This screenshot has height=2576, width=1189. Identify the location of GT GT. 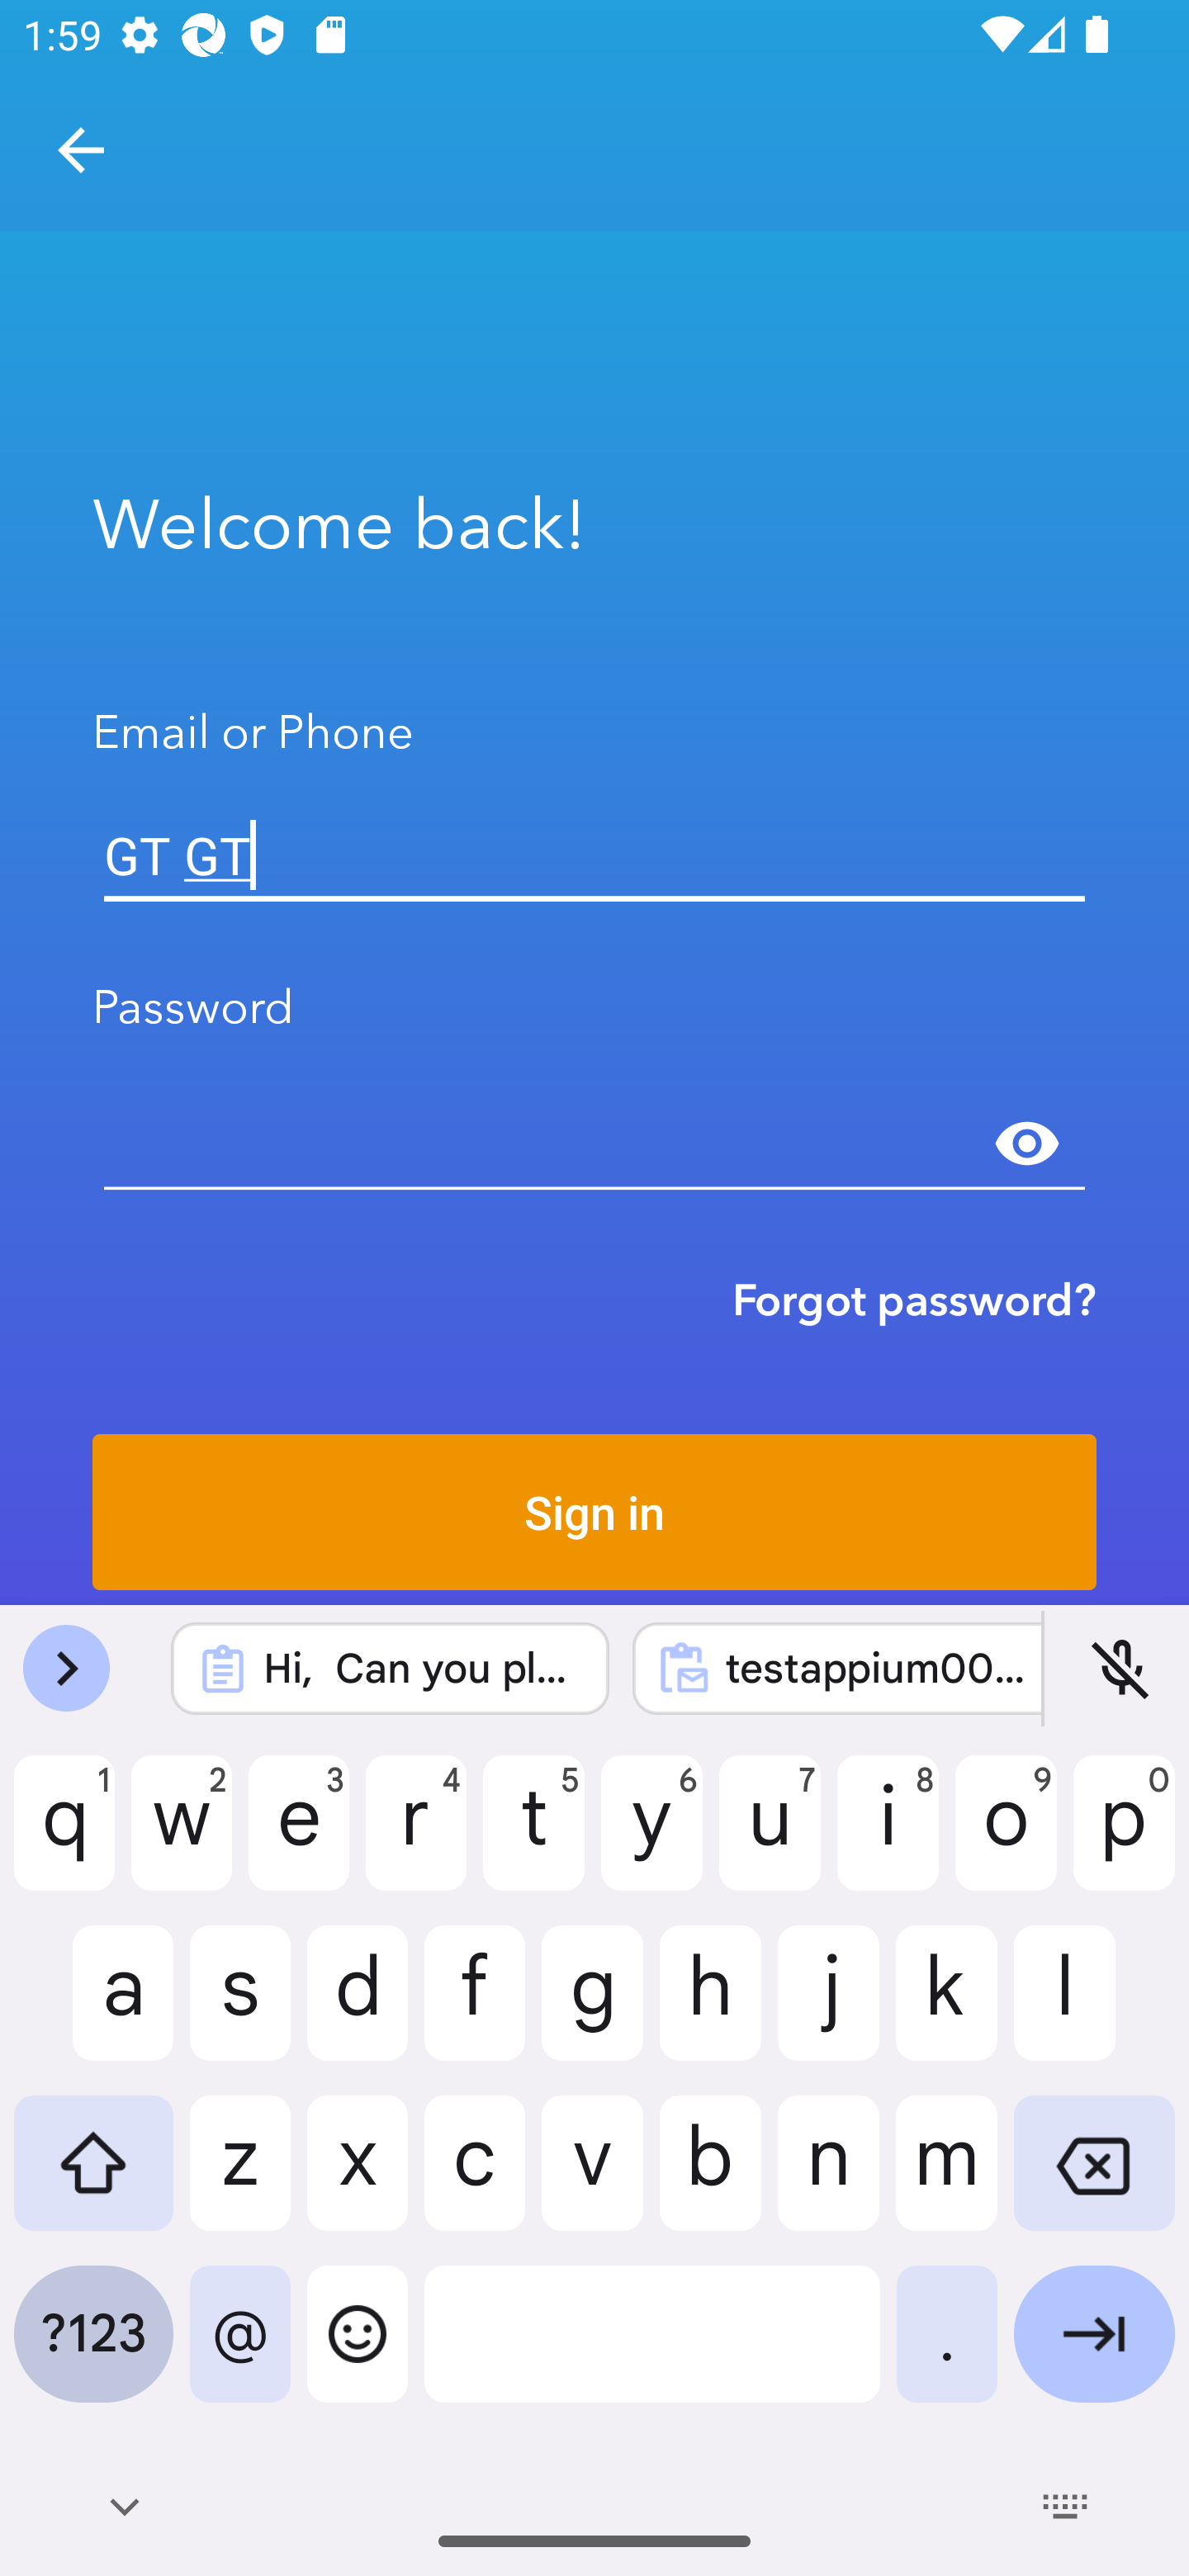
(594, 855).